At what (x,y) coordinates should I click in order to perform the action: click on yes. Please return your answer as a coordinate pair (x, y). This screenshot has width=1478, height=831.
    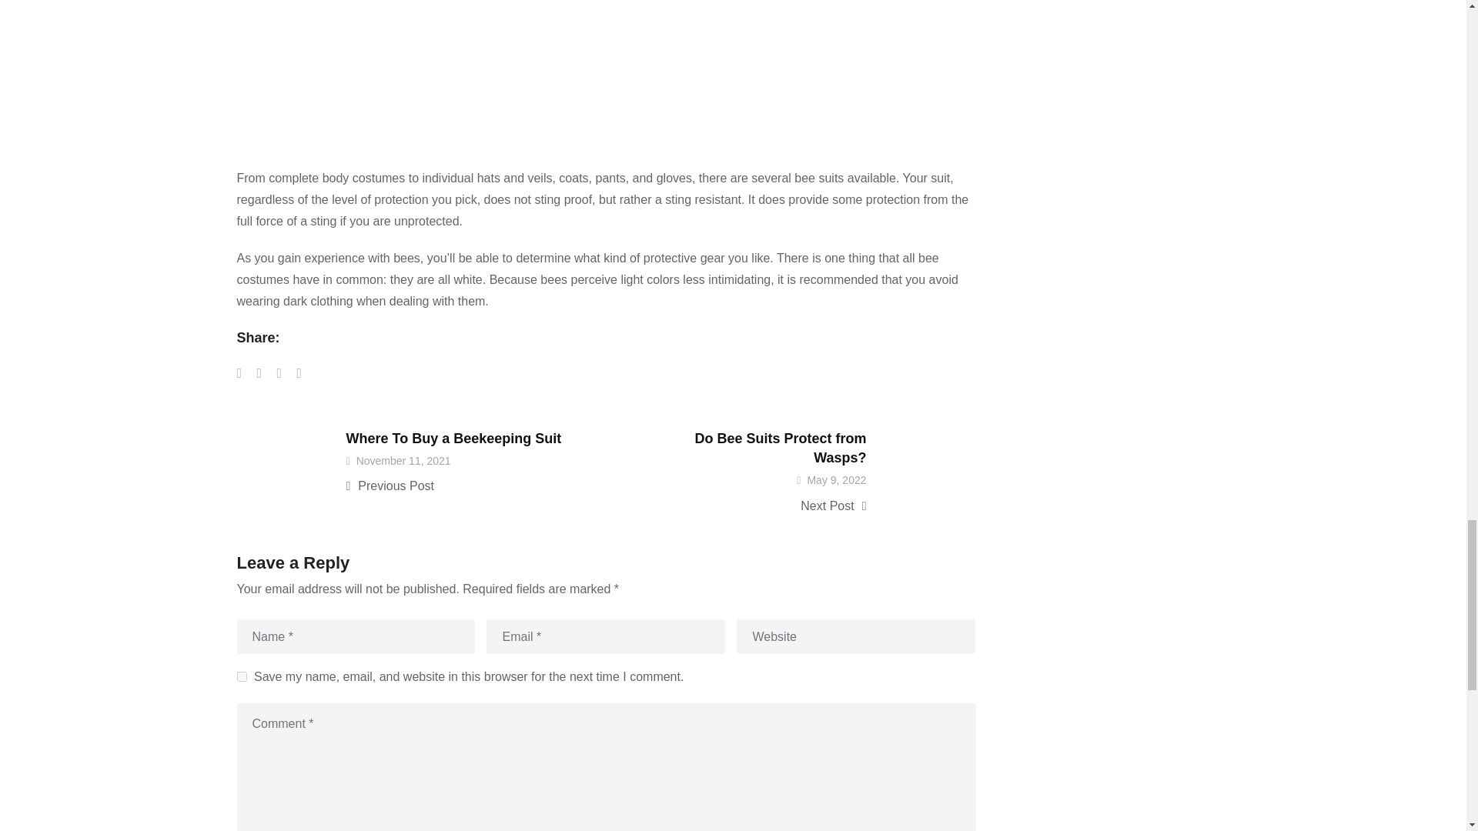
    Looking at the image, I should click on (242, 676).